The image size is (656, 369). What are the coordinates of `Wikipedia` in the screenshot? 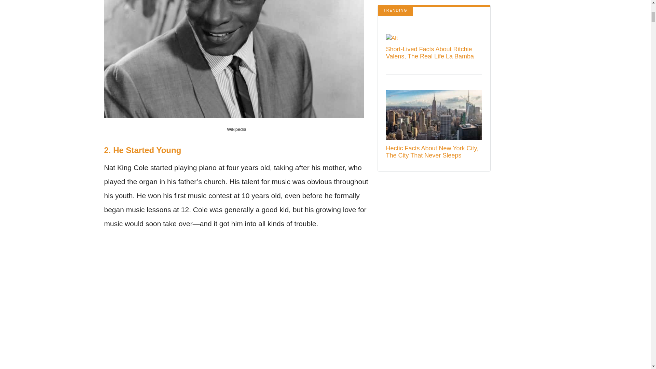 It's located at (236, 129).